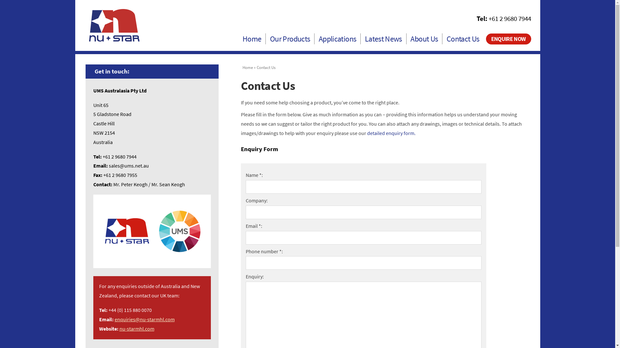 The image size is (620, 348). What do you see at coordinates (129, 166) in the screenshot?
I see `sales@ums.net.au` at bounding box center [129, 166].